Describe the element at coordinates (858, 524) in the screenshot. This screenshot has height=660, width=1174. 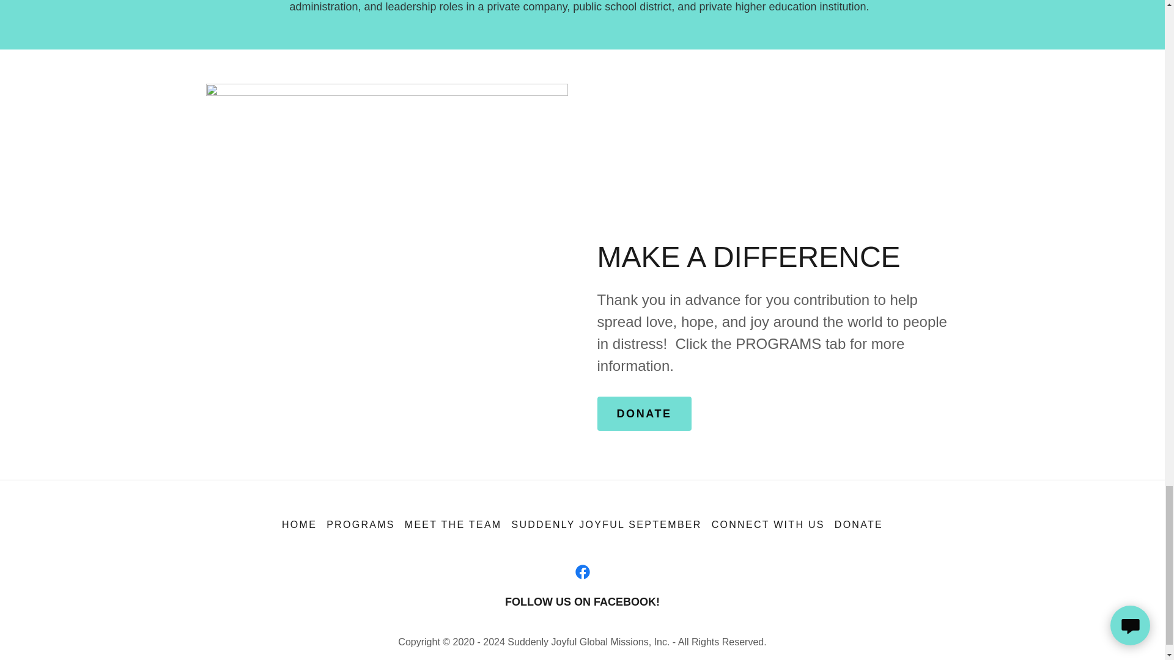
I see `DONATE` at that location.